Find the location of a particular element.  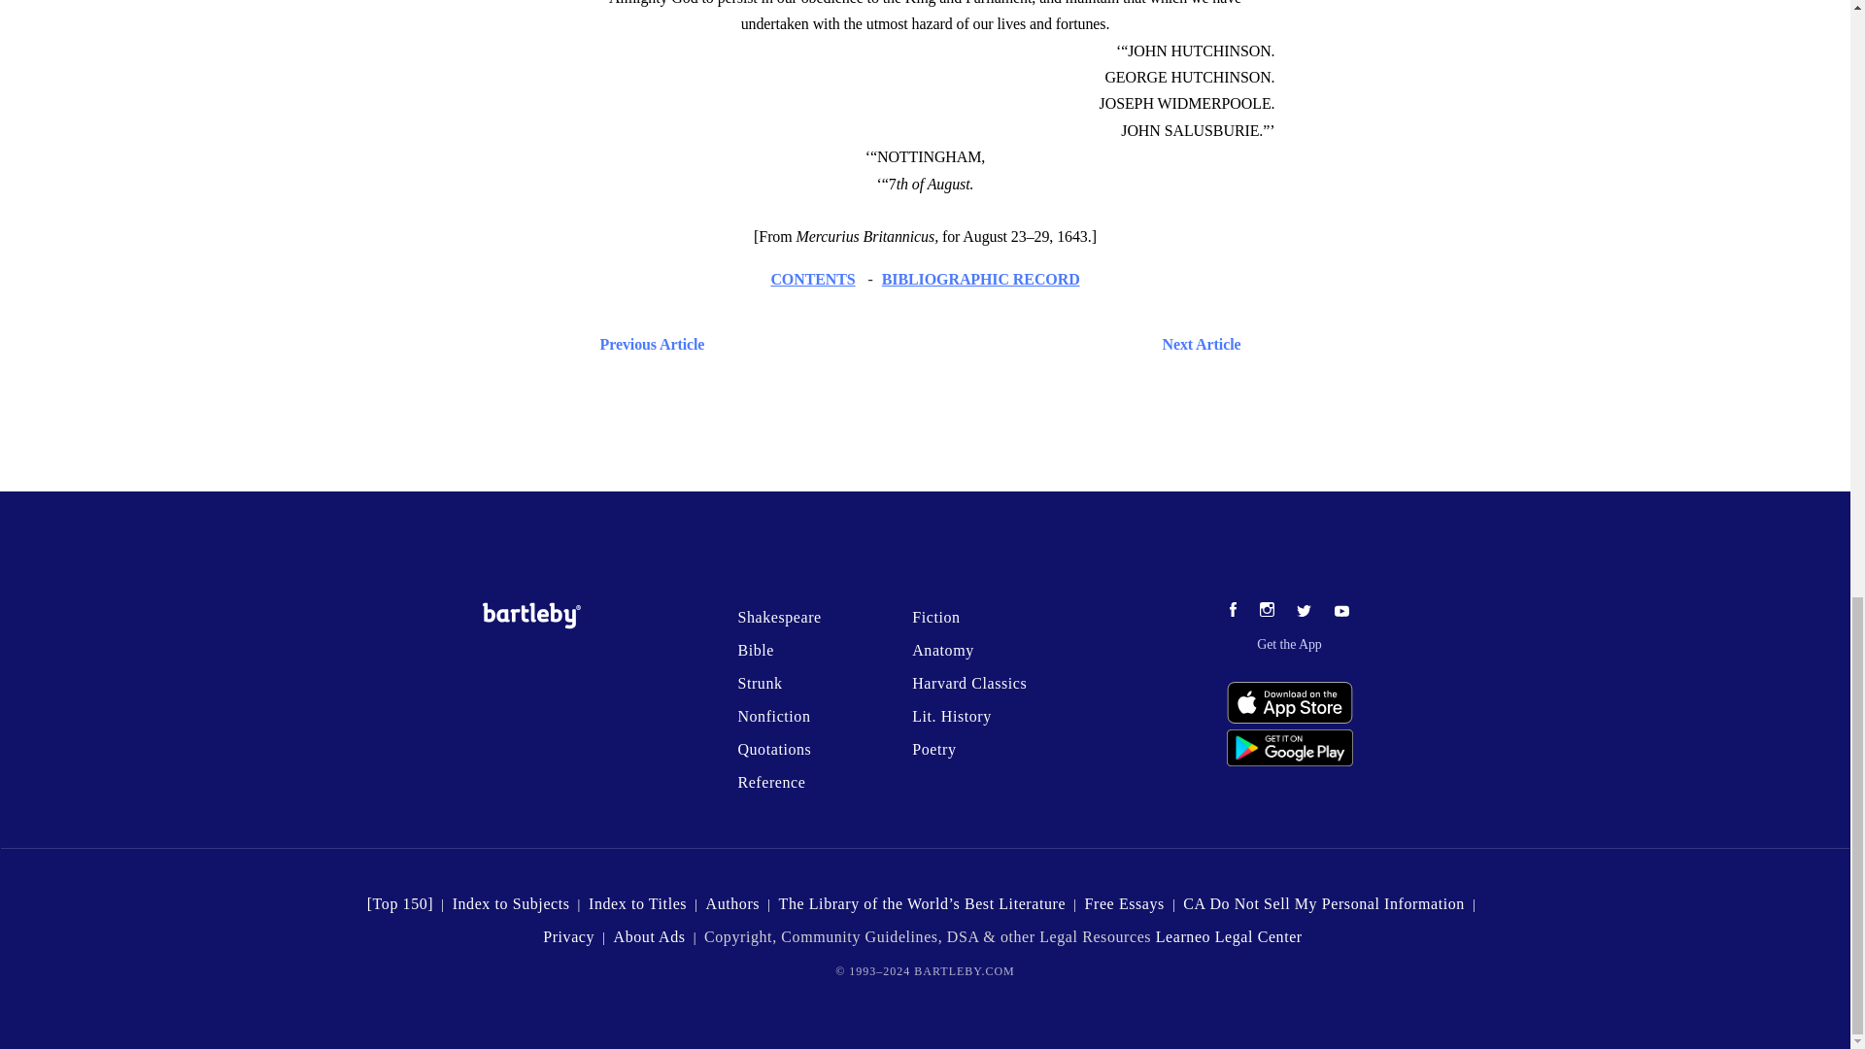

Bible is located at coordinates (755, 650).